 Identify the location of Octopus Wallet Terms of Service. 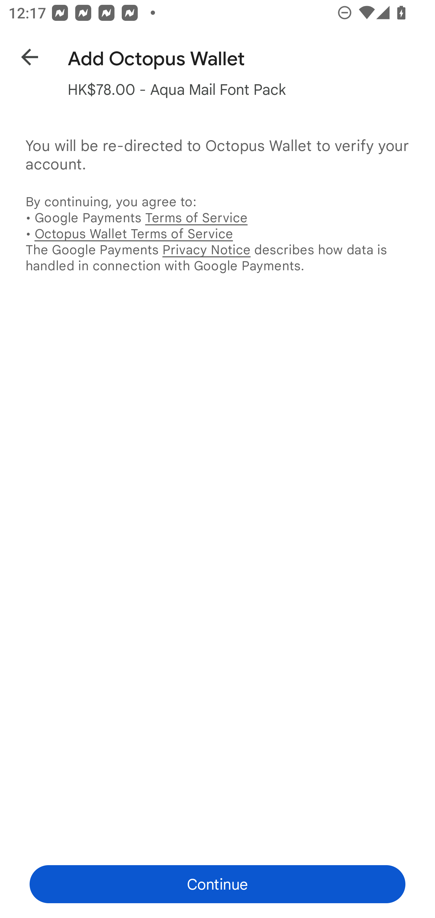
(134, 233).